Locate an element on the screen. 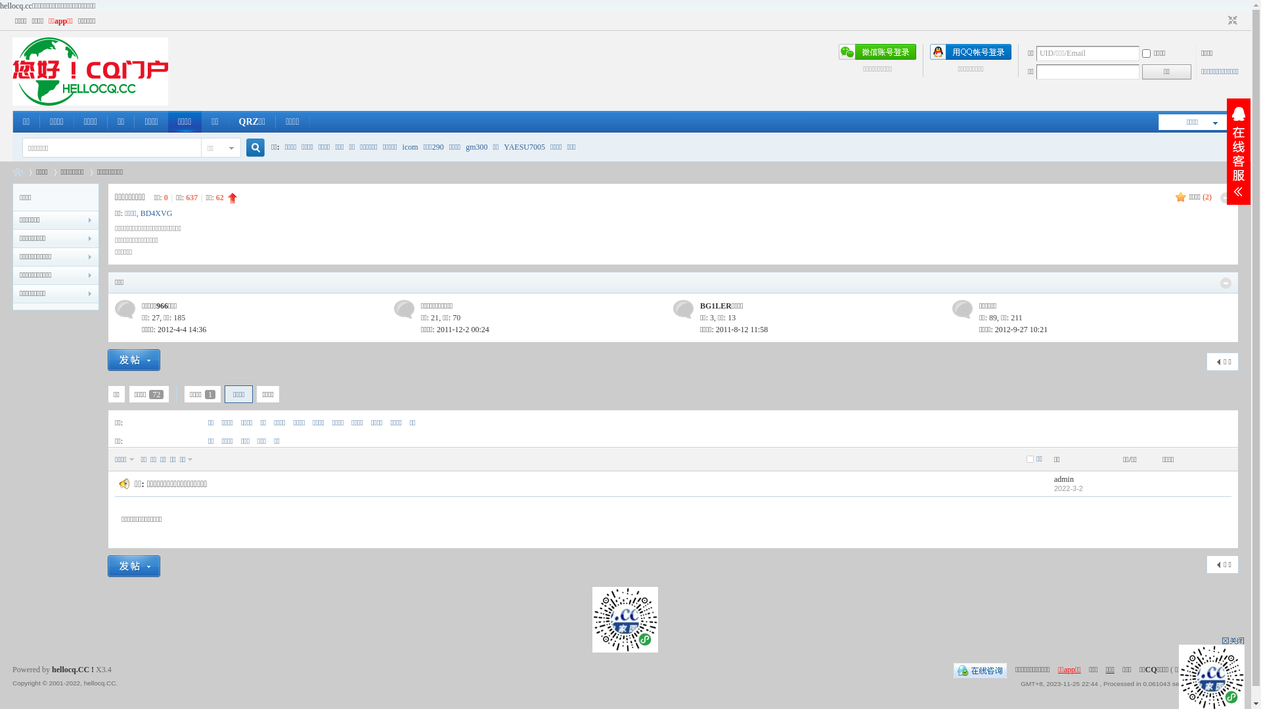 This screenshot has width=1261, height=709. QQ is located at coordinates (980, 670).